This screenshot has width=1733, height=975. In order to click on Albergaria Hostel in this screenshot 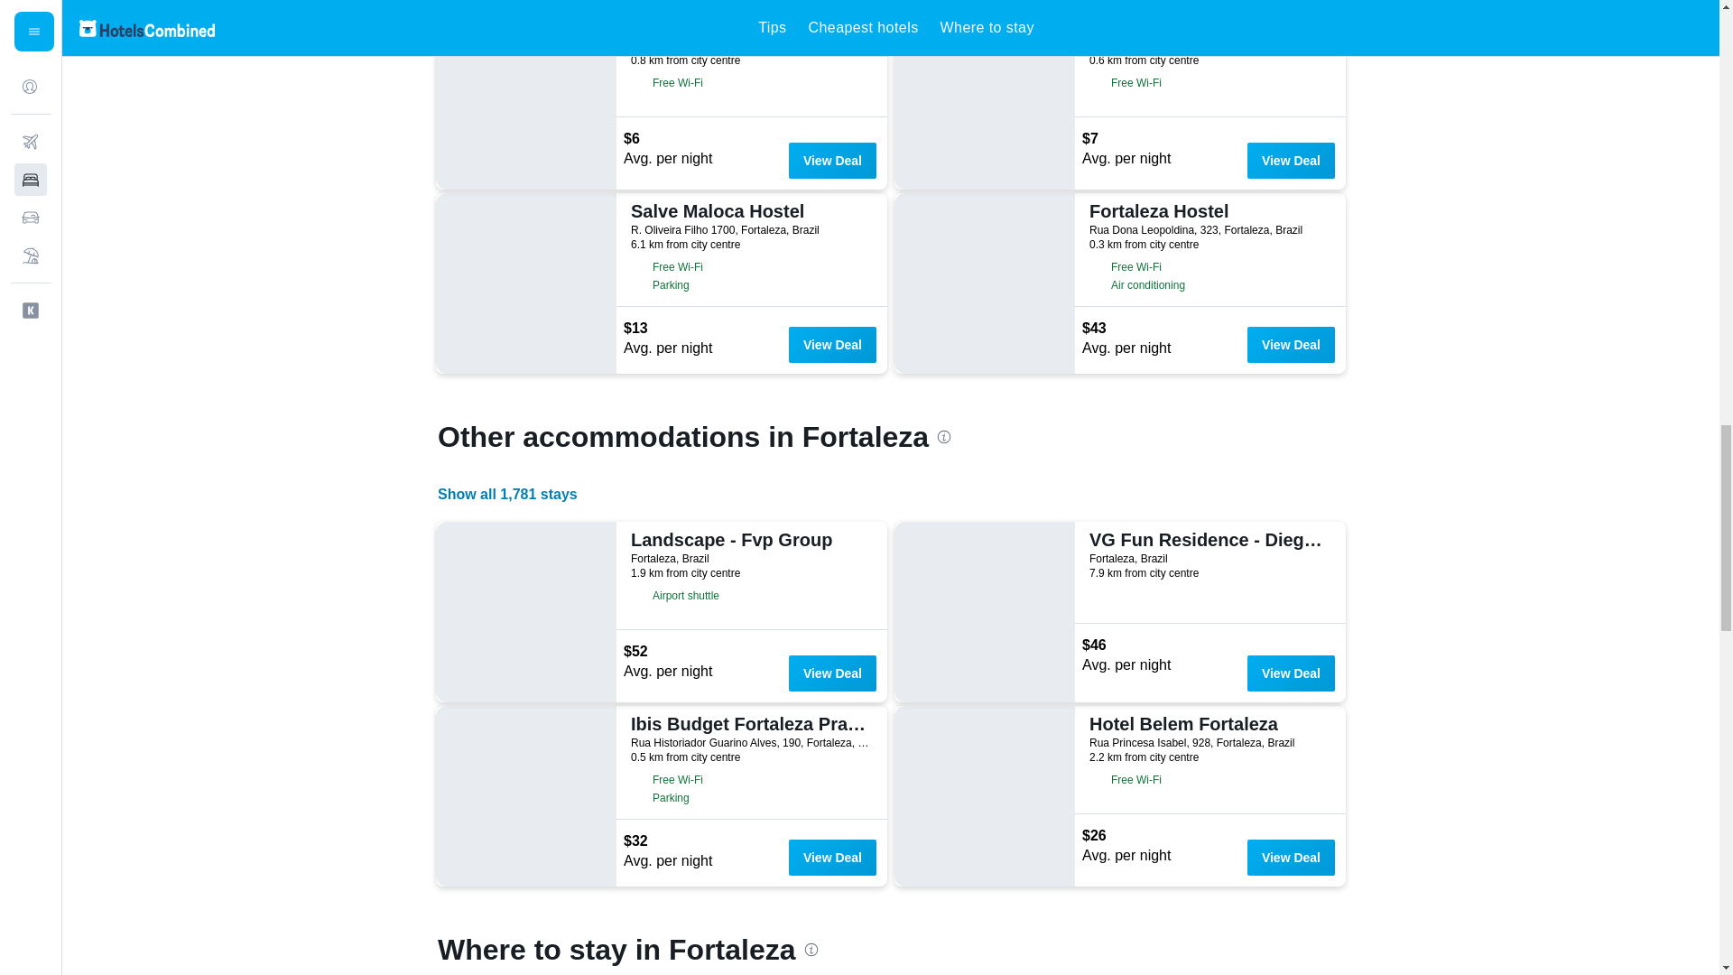, I will do `click(749, 27)`.